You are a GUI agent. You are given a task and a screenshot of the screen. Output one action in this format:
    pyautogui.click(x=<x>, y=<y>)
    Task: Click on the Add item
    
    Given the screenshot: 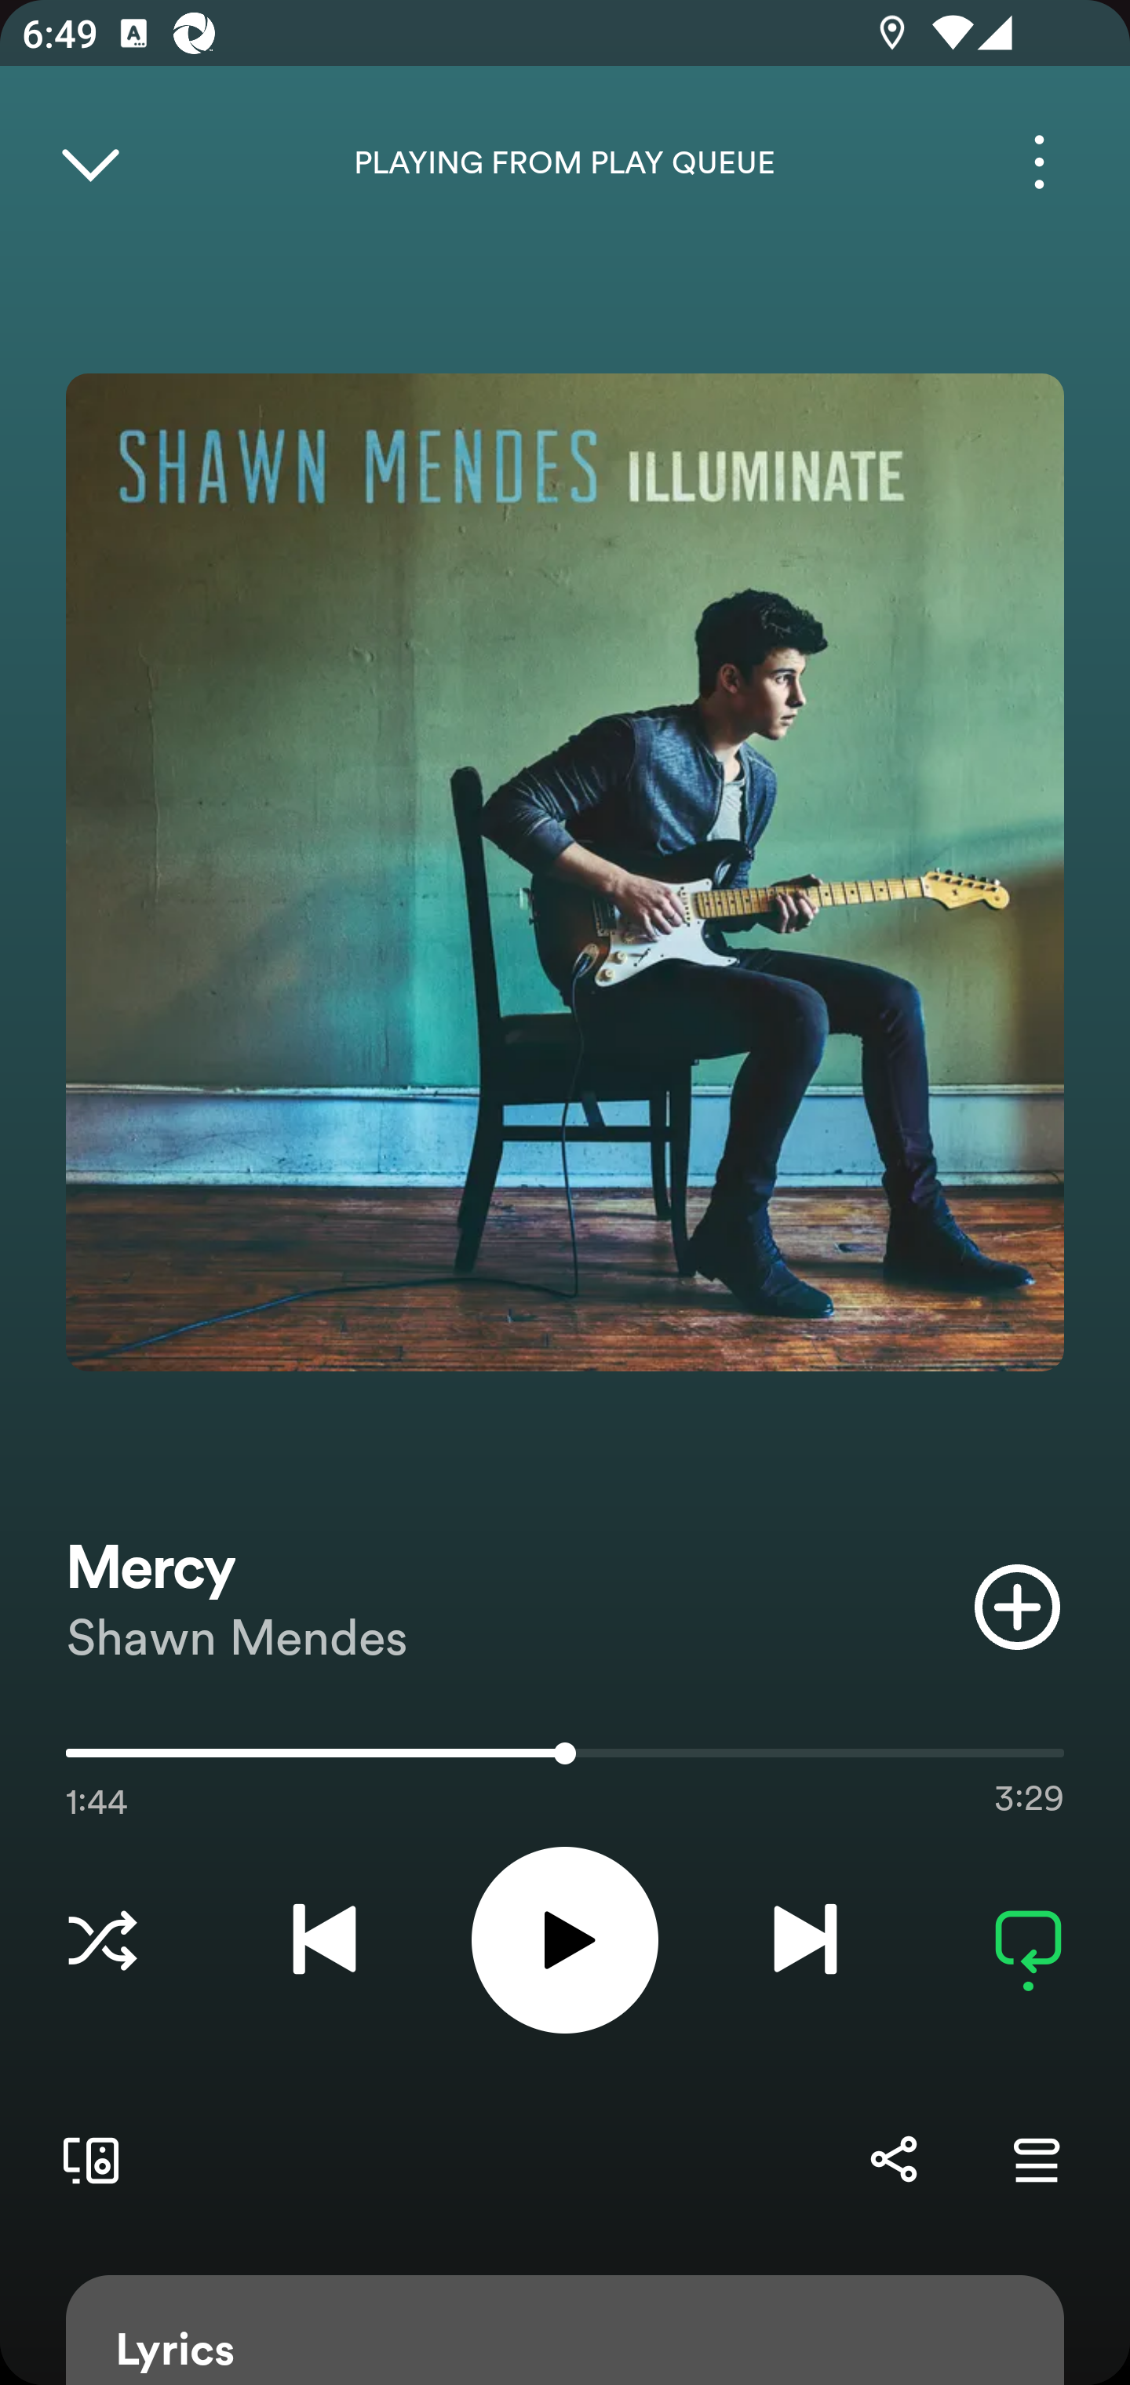 What is the action you would take?
    pyautogui.click(x=1017, y=1607)
    